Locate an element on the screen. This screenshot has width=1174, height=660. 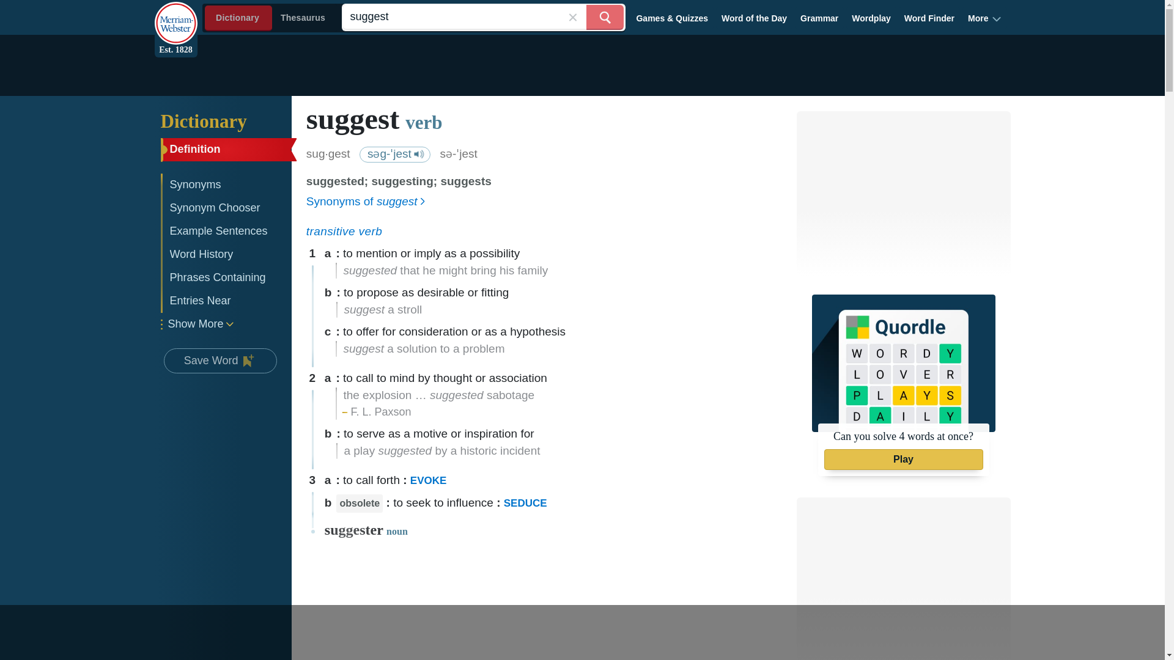
Grammar is located at coordinates (819, 18).